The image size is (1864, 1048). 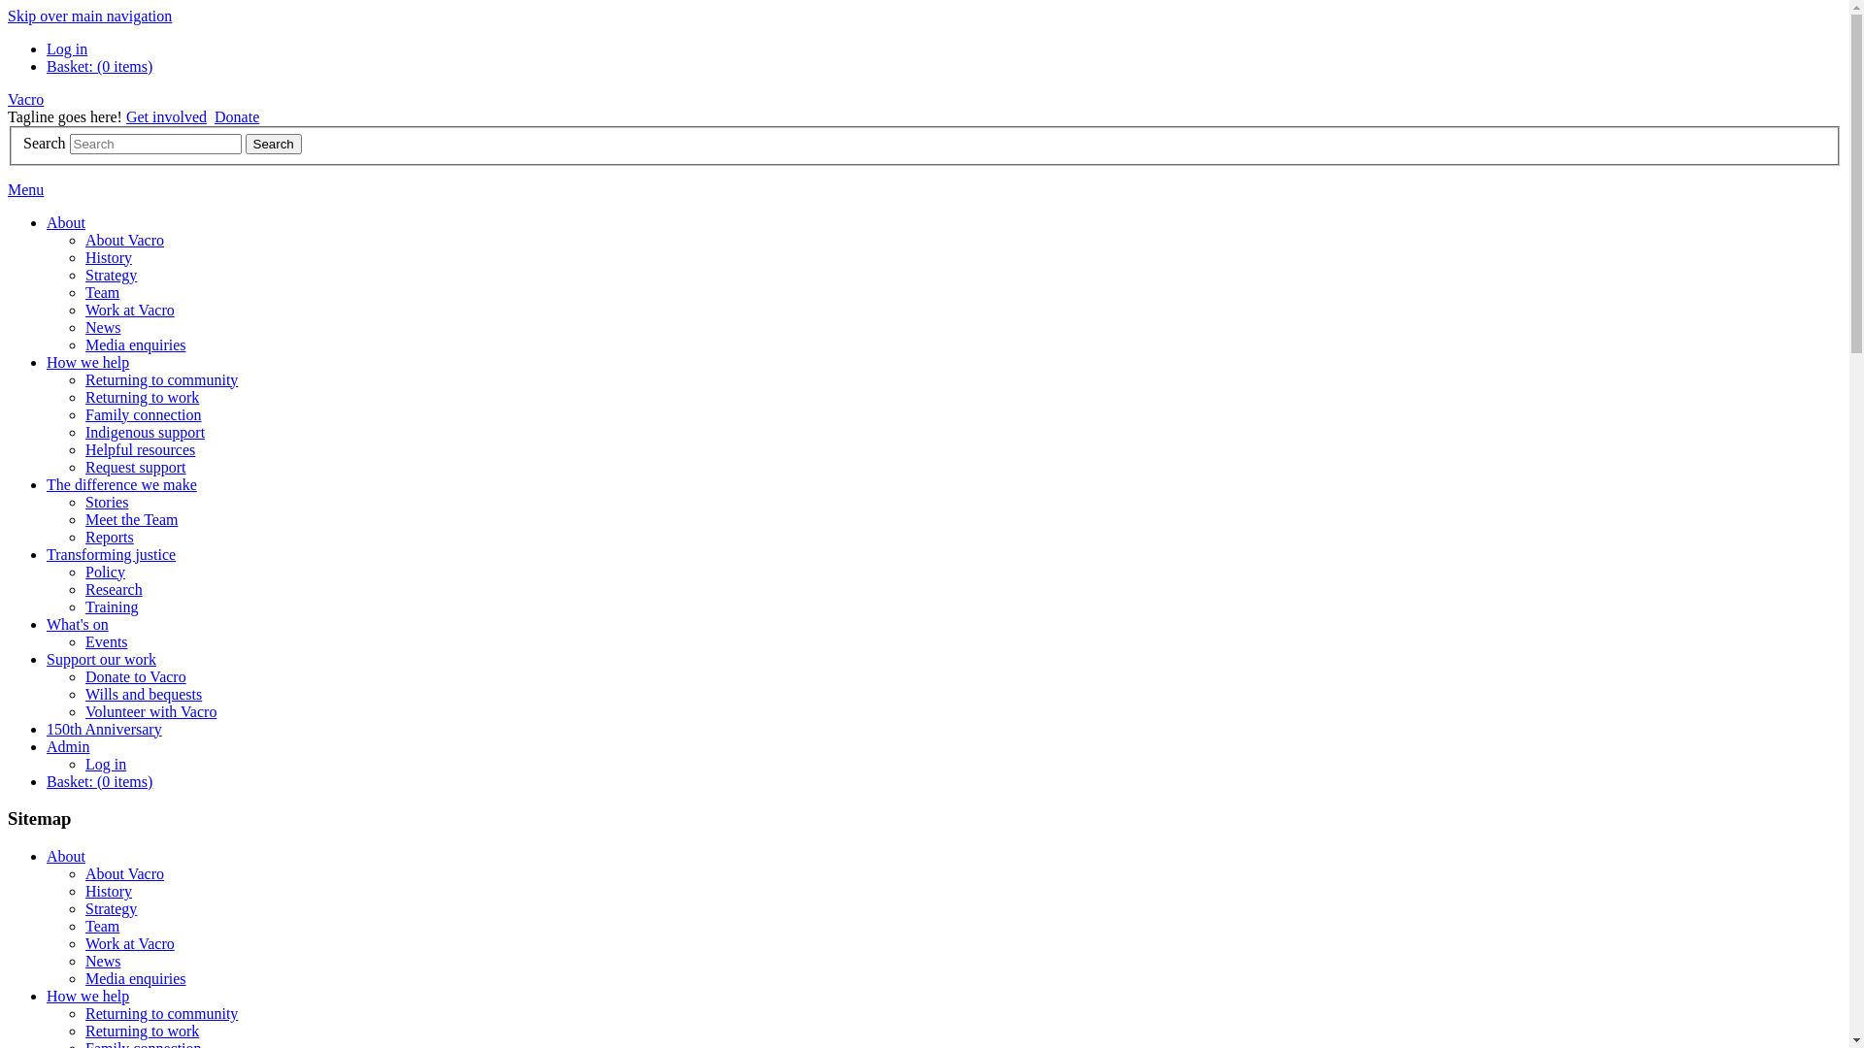 What do you see at coordinates (25, 99) in the screenshot?
I see `Vacro` at bounding box center [25, 99].